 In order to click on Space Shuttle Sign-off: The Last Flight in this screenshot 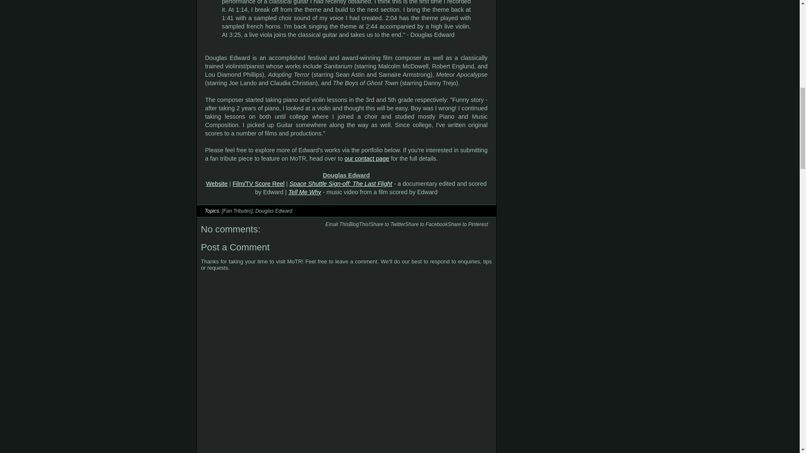, I will do `click(340, 184)`.